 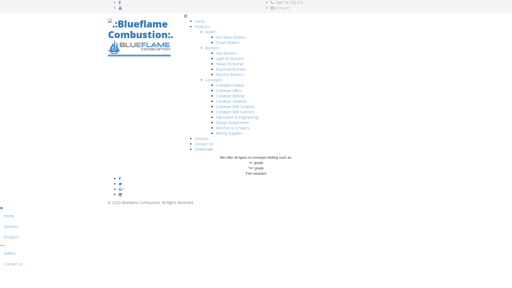 I want to click on Share On Facebook, so click(x=261, y=179).